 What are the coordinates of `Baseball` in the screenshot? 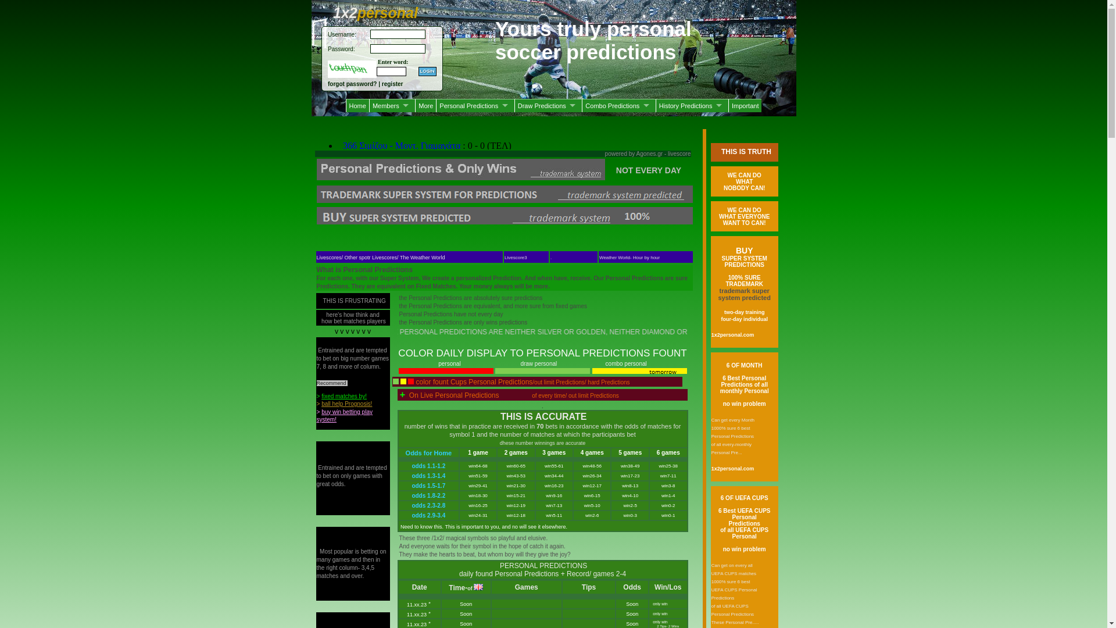 It's located at (559, 261).